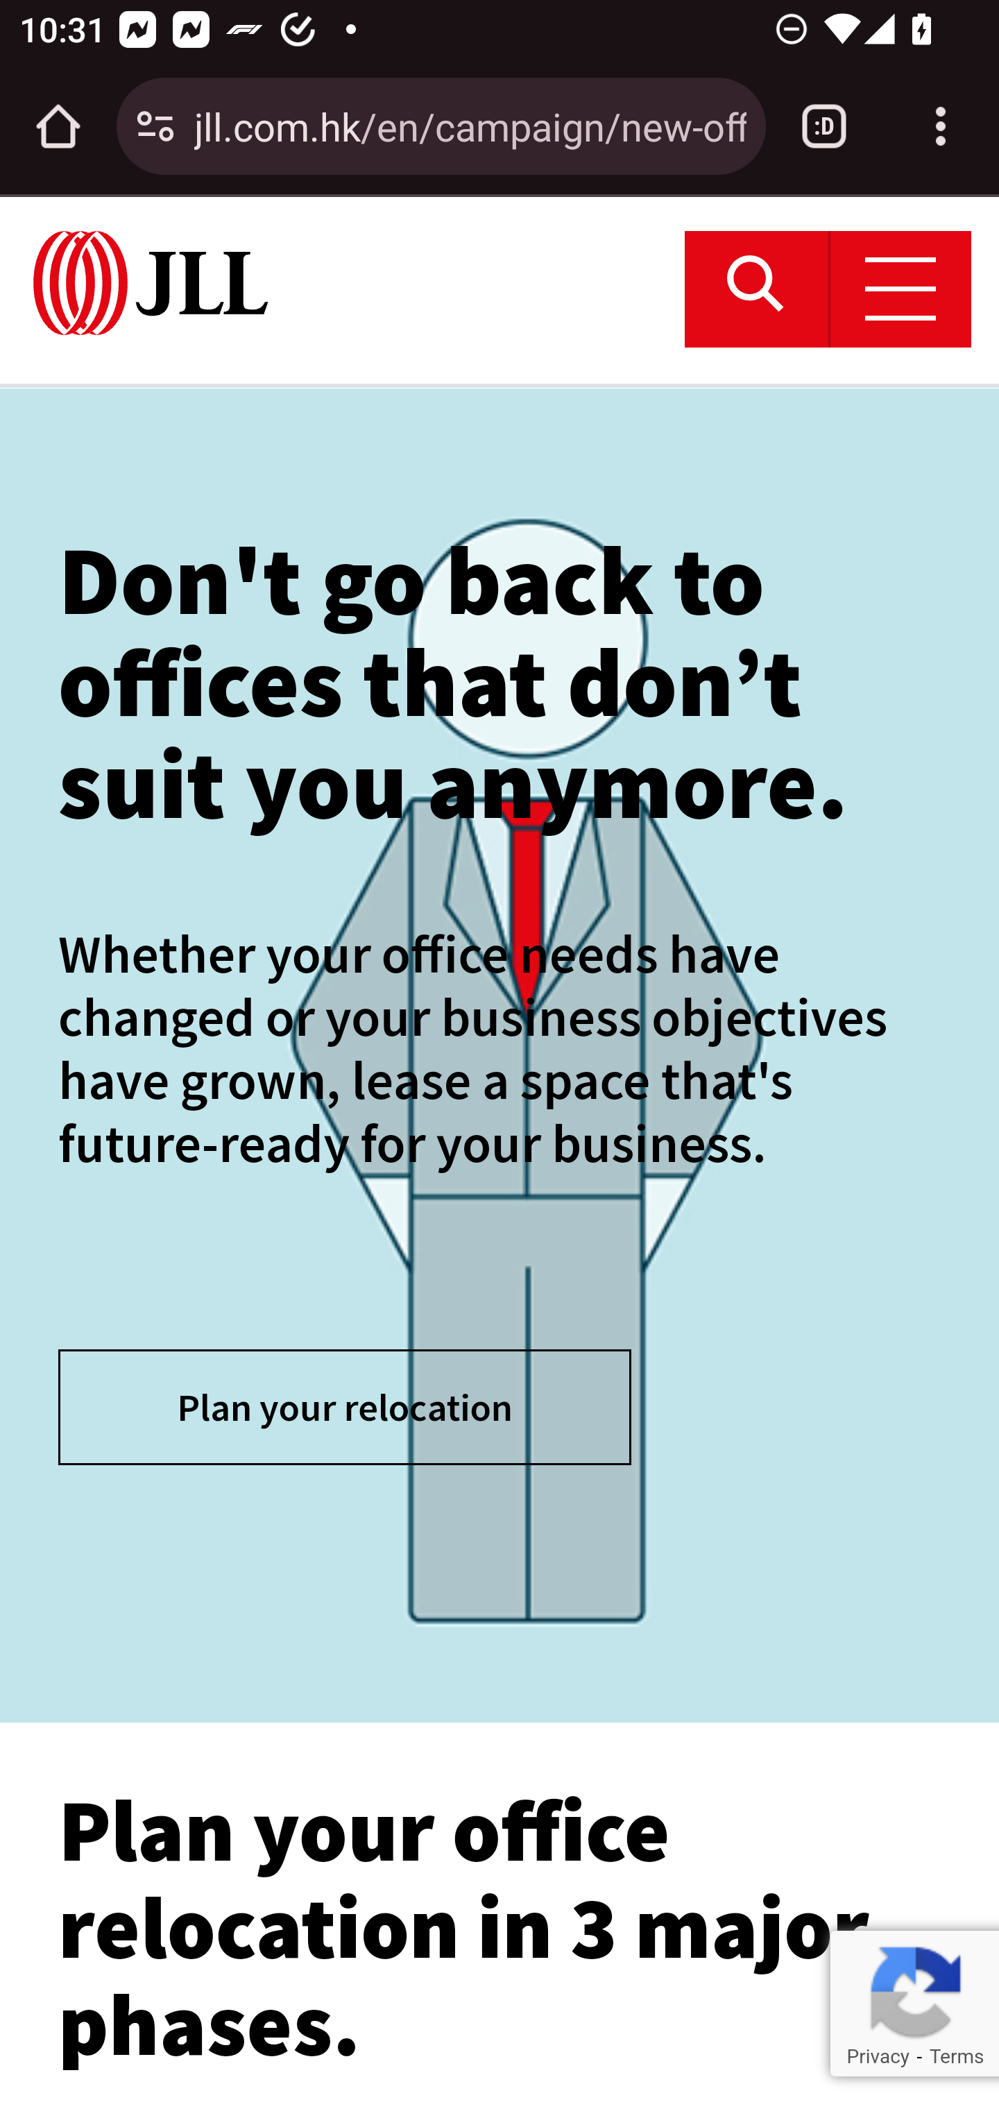 The image size is (999, 2109). Describe the element at coordinates (941, 126) in the screenshot. I see `Customize and control Google Chrome` at that location.